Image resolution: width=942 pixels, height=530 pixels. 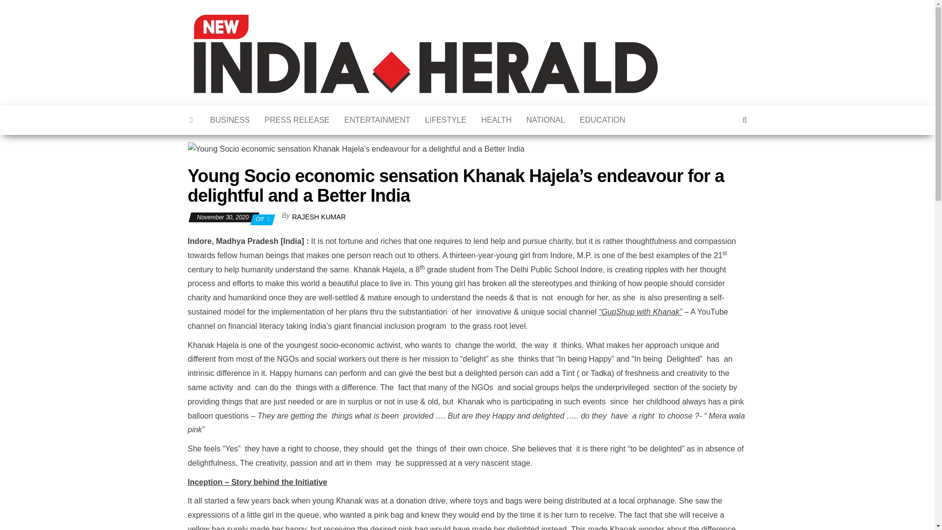 I want to click on PRESS RELEASE, so click(x=297, y=120).